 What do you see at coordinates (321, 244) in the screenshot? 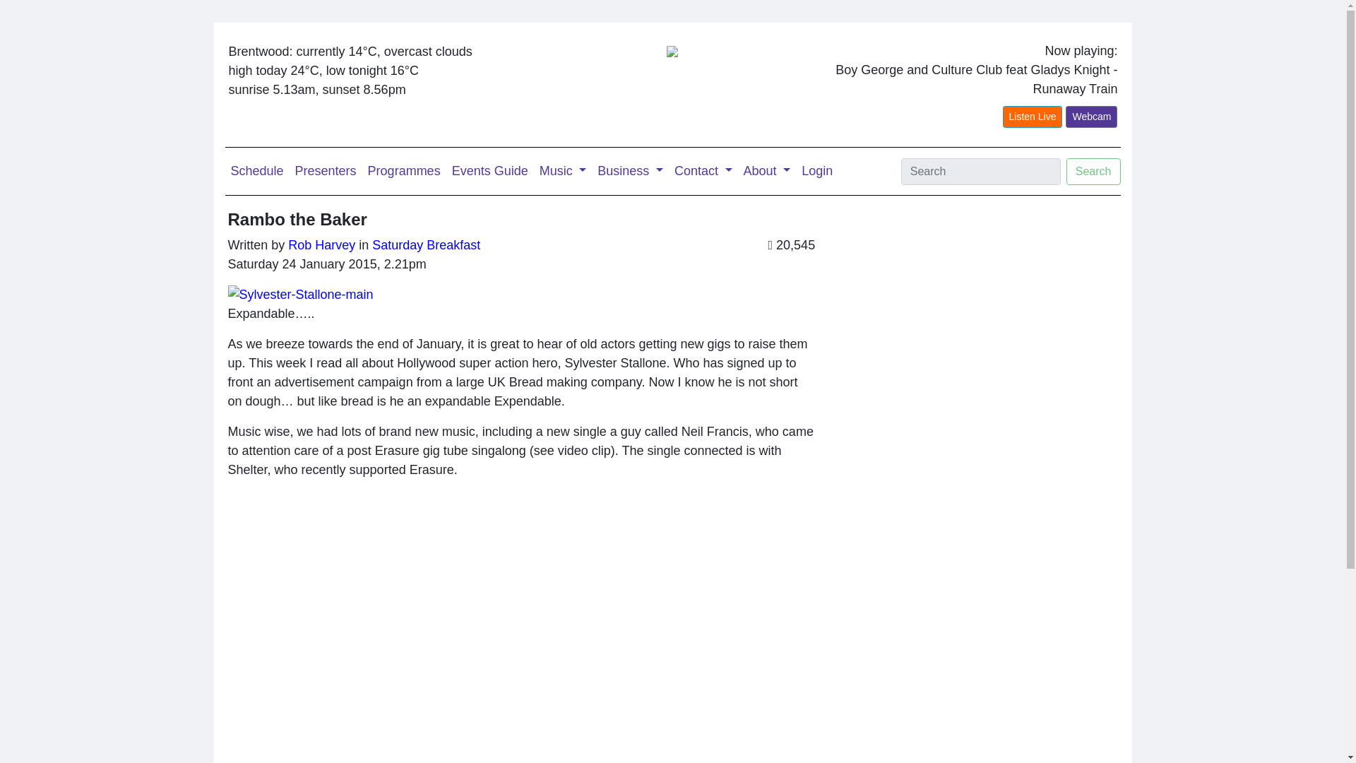
I see `Rob Harvey` at bounding box center [321, 244].